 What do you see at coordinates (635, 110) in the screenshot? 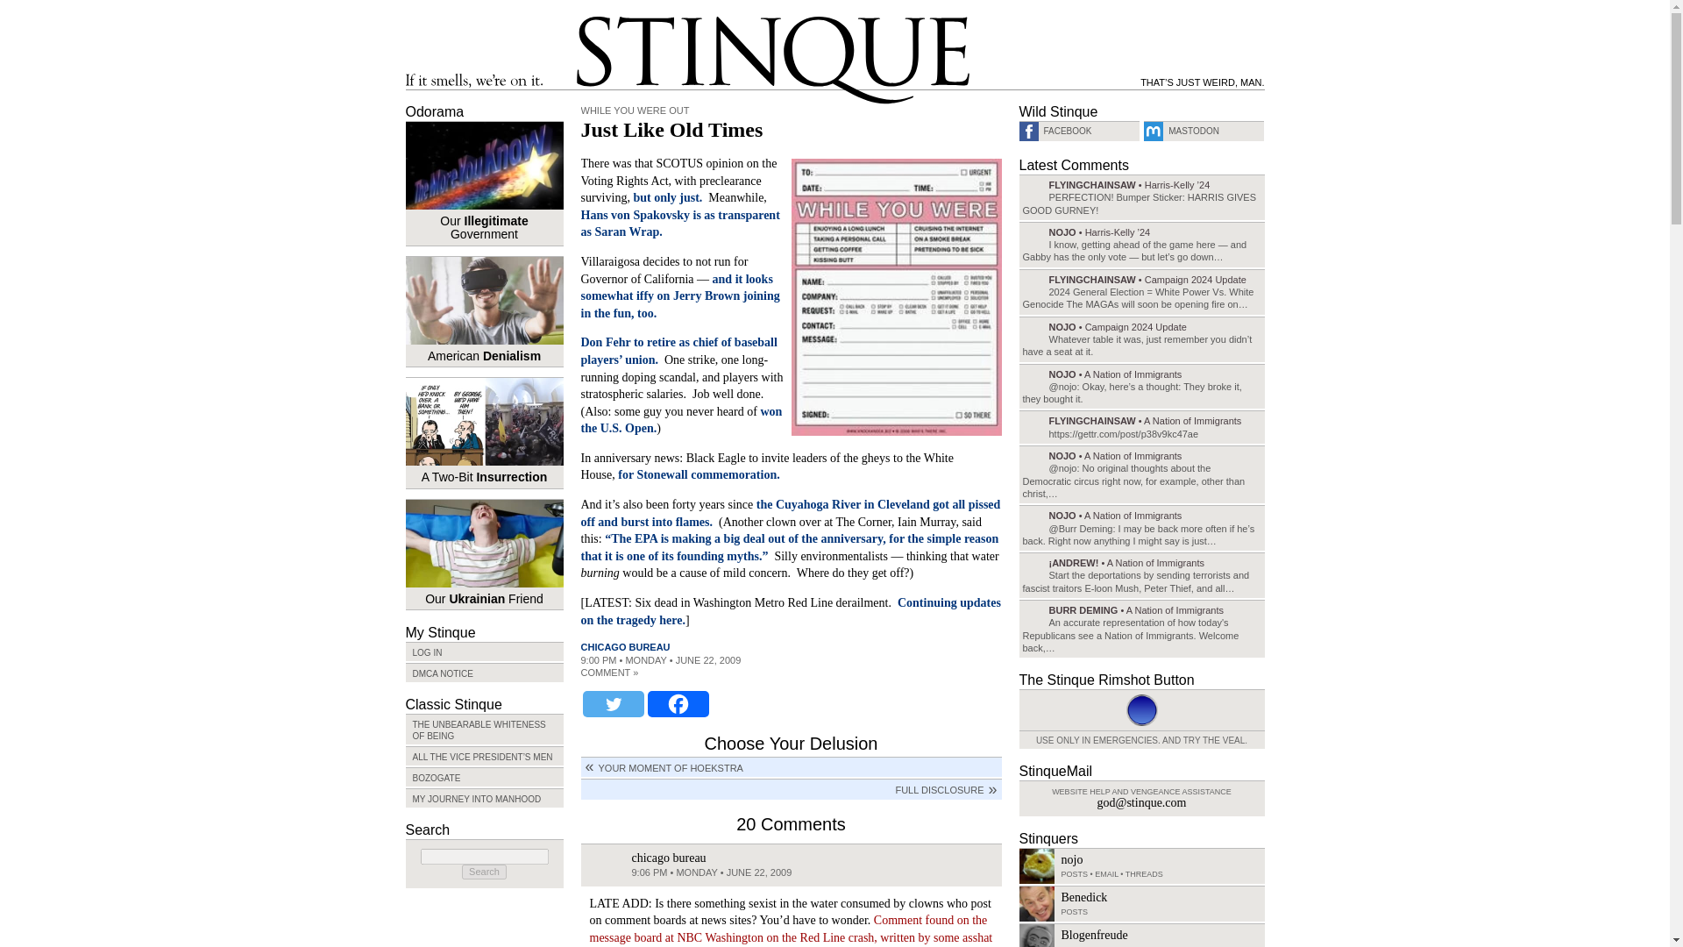
I see `WHILE YOU WERE OUT` at bounding box center [635, 110].